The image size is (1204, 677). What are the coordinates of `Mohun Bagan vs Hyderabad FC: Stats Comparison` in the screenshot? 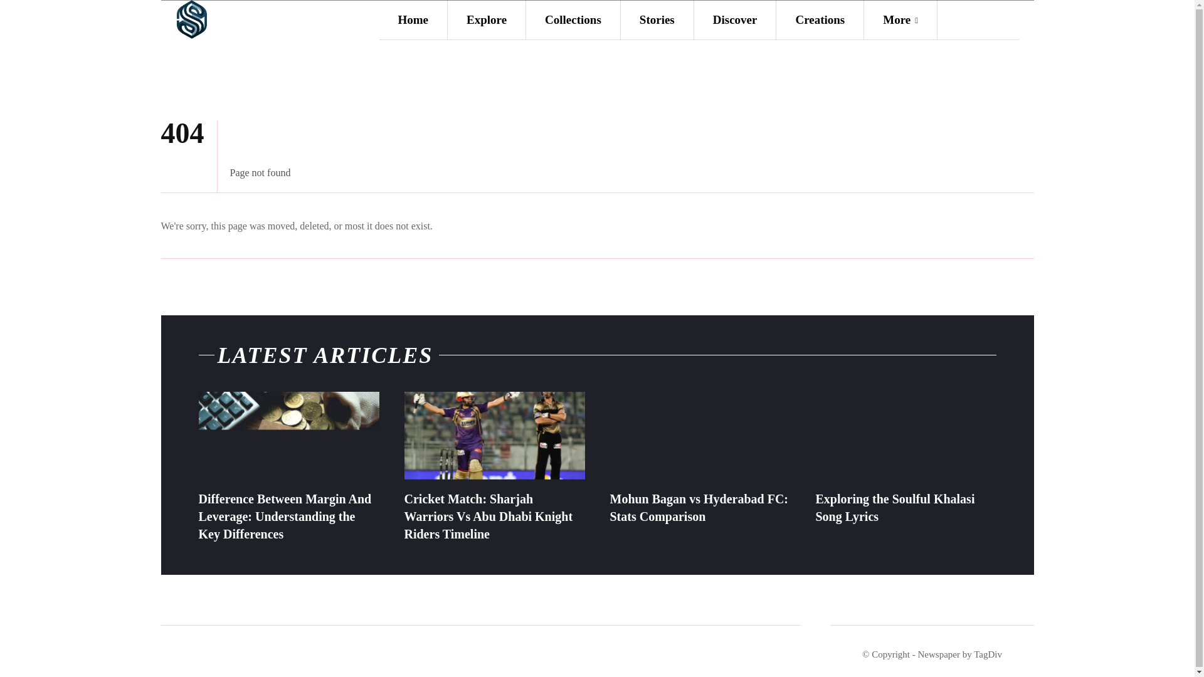 It's located at (699, 436).